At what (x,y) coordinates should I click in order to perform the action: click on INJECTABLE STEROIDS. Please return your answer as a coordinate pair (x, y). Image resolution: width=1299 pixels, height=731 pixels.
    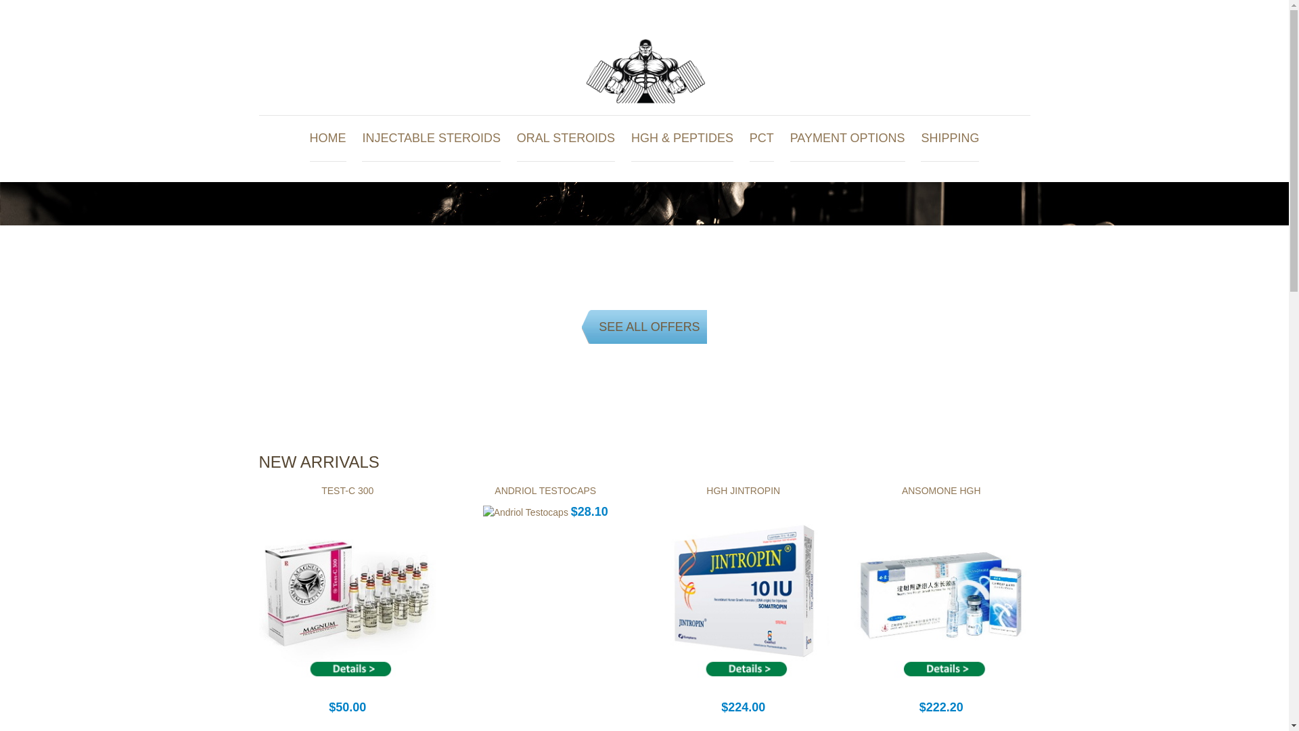
    Looking at the image, I should click on (431, 138).